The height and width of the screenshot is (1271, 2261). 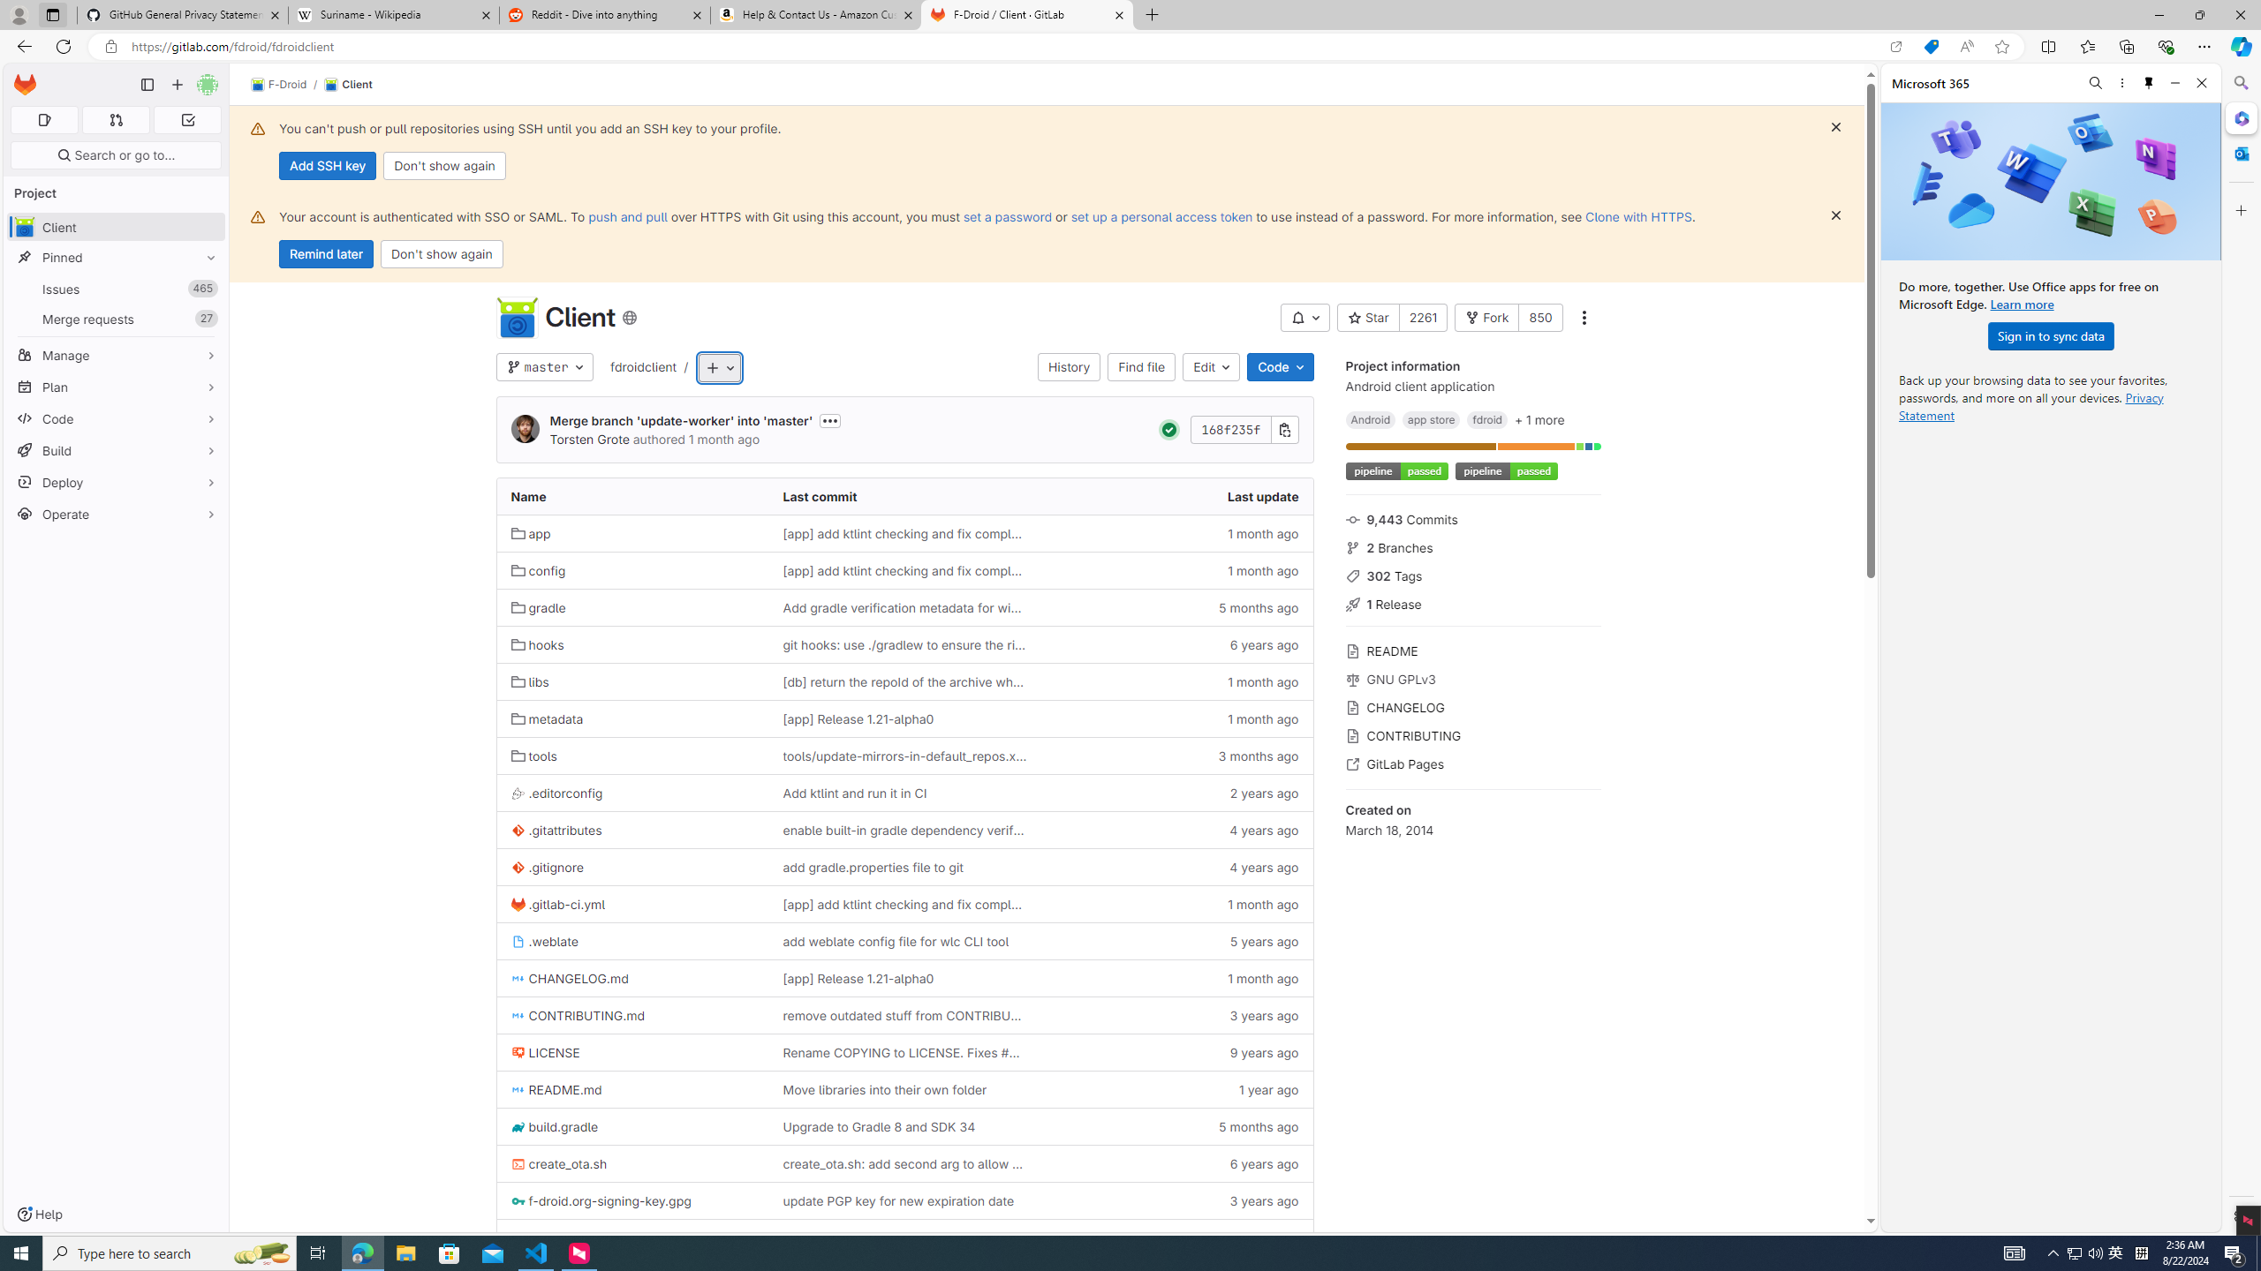 What do you see at coordinates (1176, 941) in the screenshot?
I see `5 years ago` at bounding box center [1176, 941].